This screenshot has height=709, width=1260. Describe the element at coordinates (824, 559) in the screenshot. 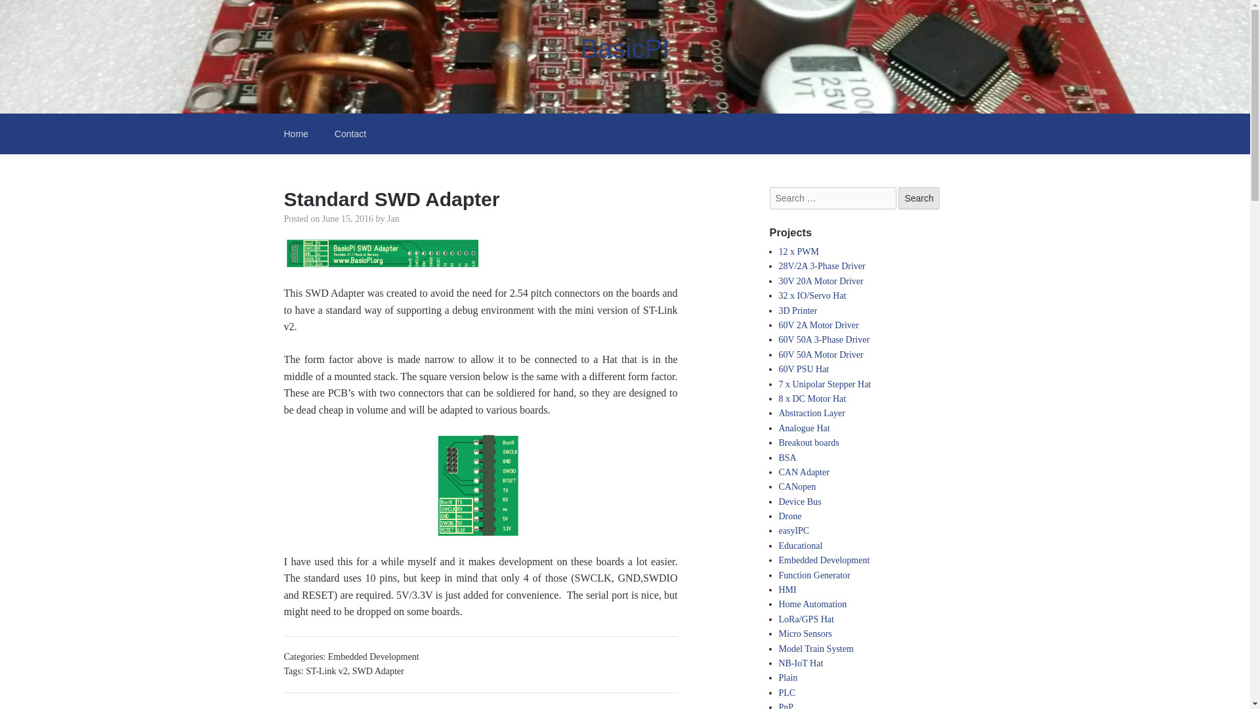

I see `Embedded Development` at that location.